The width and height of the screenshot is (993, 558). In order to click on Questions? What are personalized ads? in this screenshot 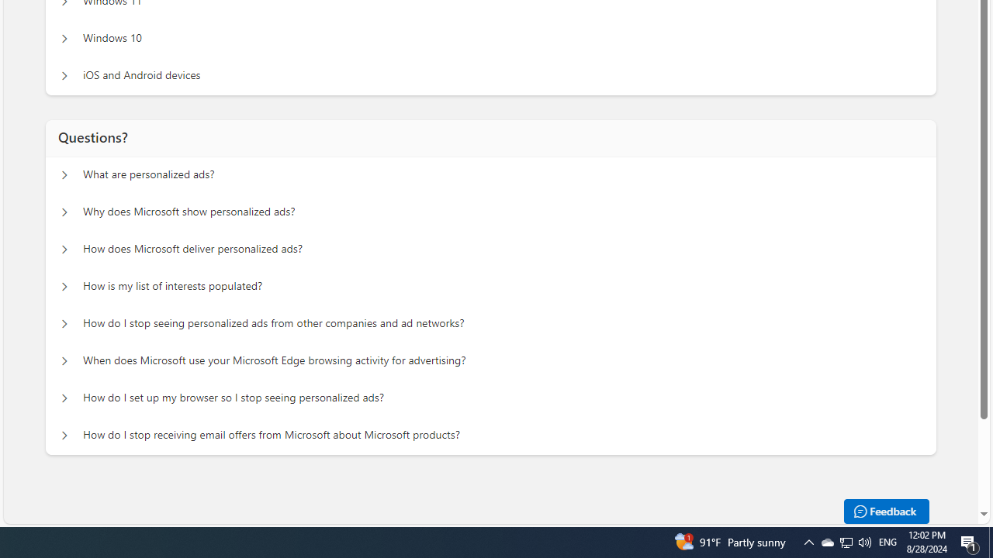, I will do `click(64, 175)`.